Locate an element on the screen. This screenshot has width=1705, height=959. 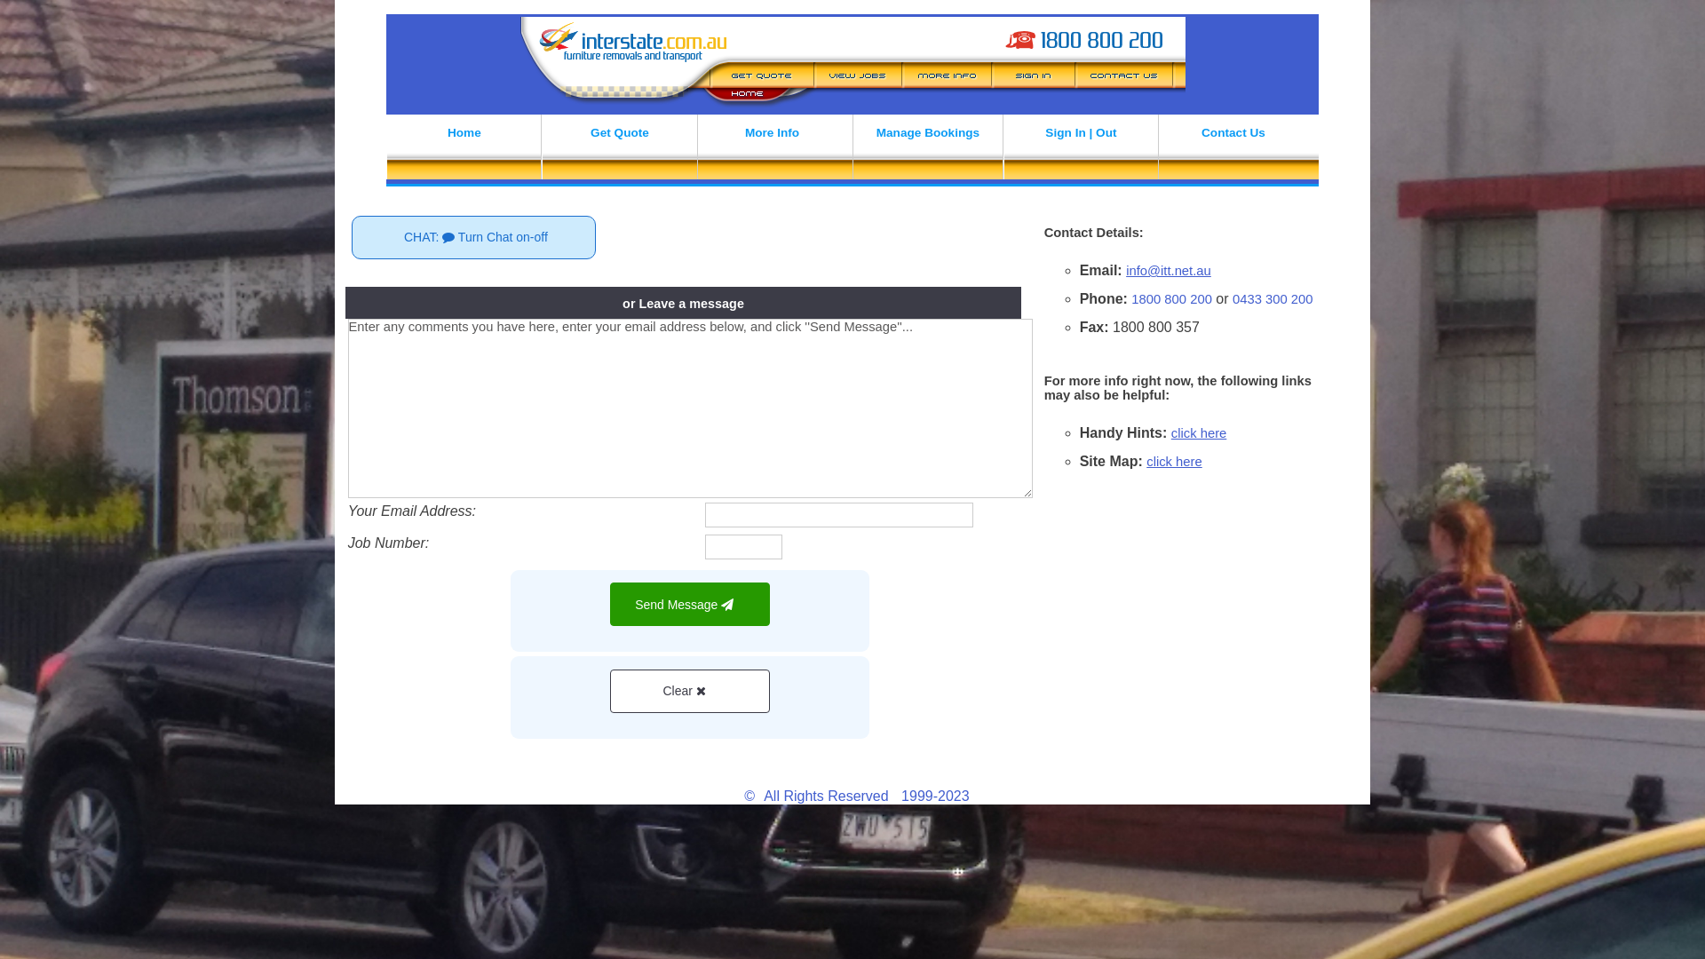
Manage Bookings is located at coordinates (928, 151).